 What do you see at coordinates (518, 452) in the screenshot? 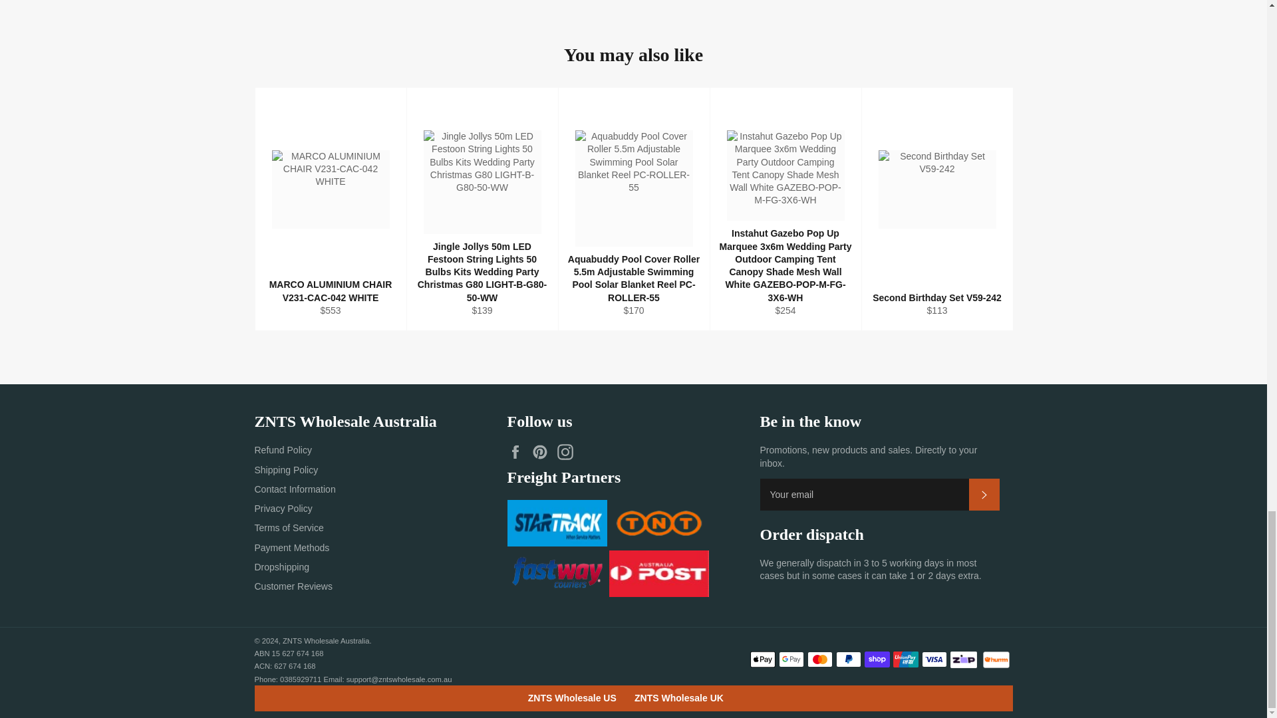
I see `ZNTS Wholesale Australia on Facebook` at bounding box center [518, 452].